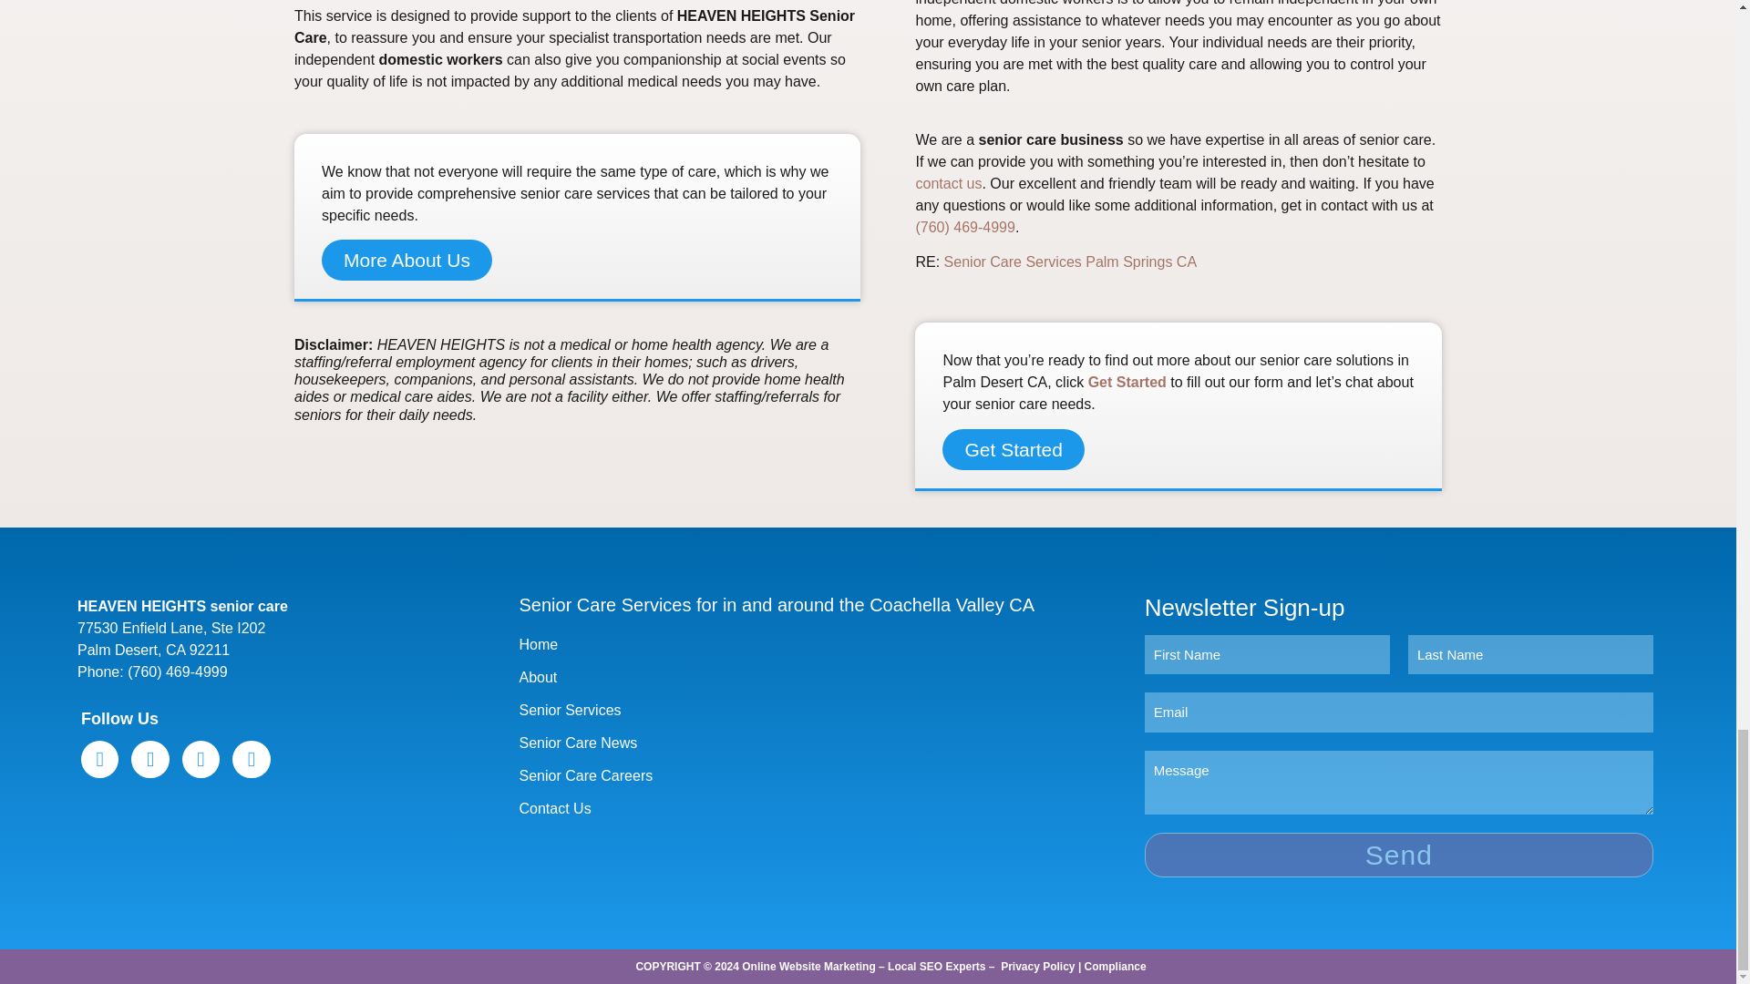 The height and width of the screenshot is (984, 1750). I want to click on Privacy Policy, so click(1037, 967).